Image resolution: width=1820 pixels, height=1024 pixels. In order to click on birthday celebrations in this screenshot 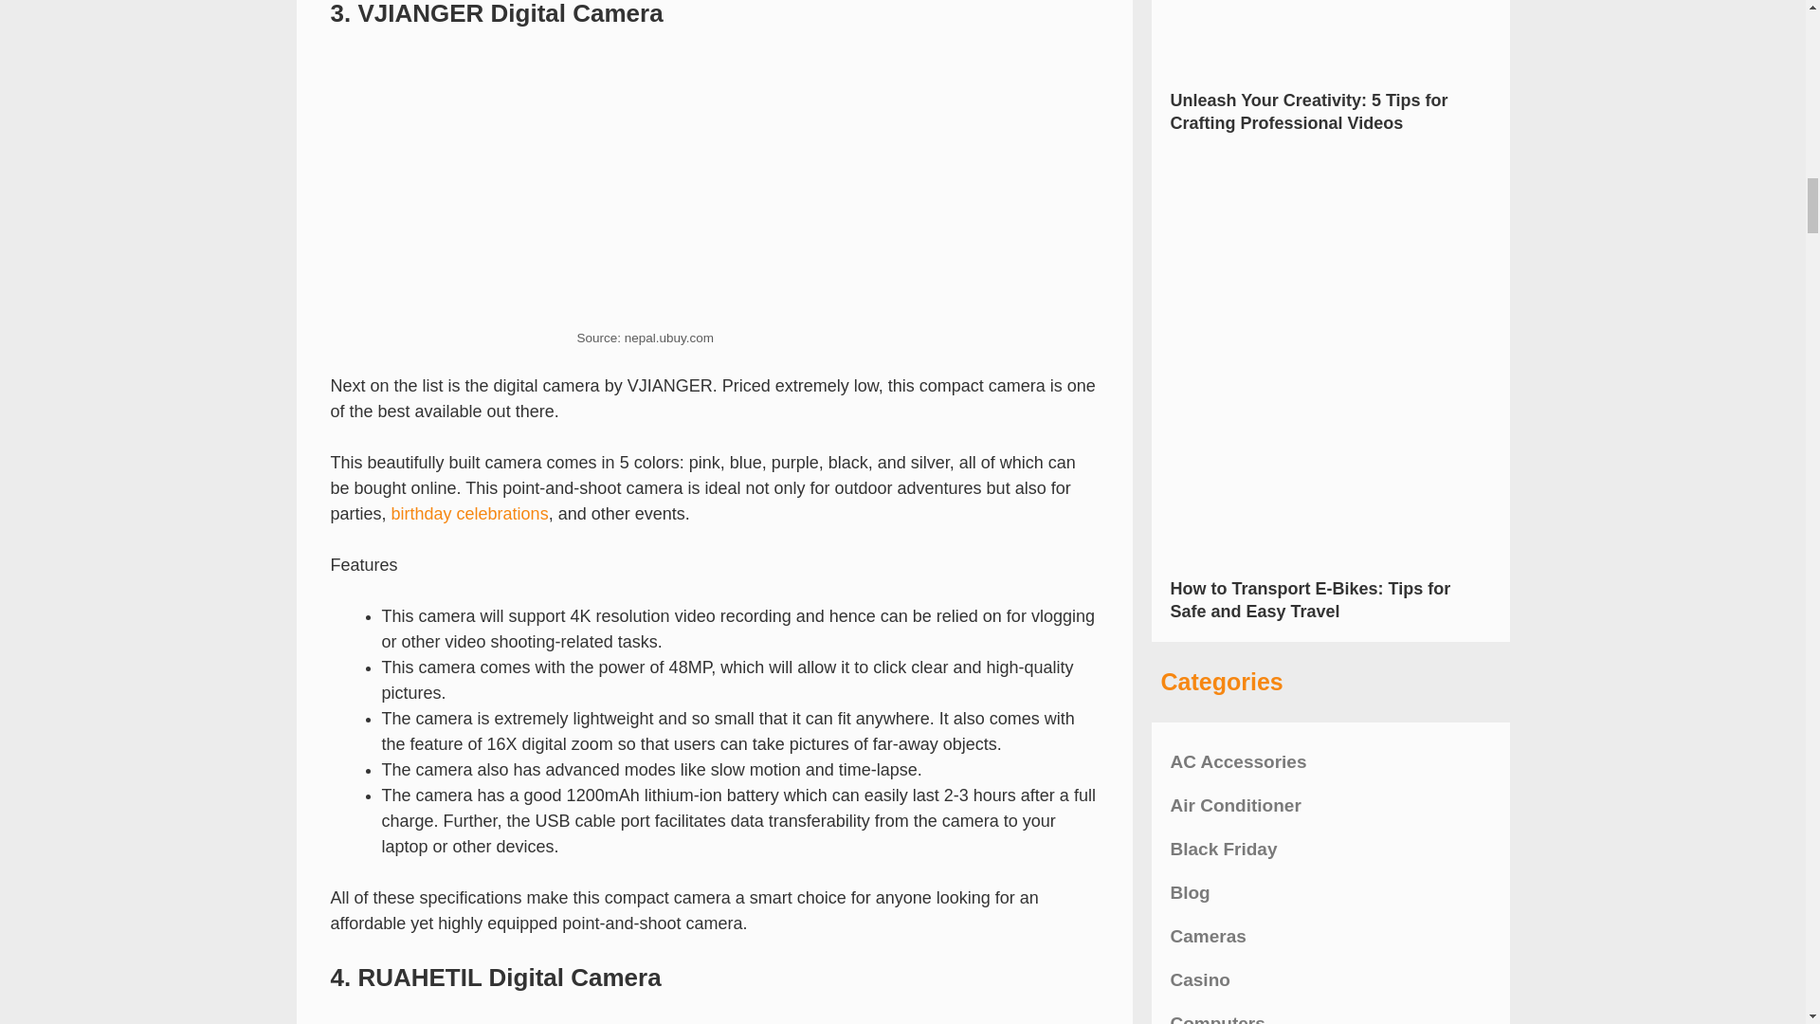, I will do `click(470, 514)`.